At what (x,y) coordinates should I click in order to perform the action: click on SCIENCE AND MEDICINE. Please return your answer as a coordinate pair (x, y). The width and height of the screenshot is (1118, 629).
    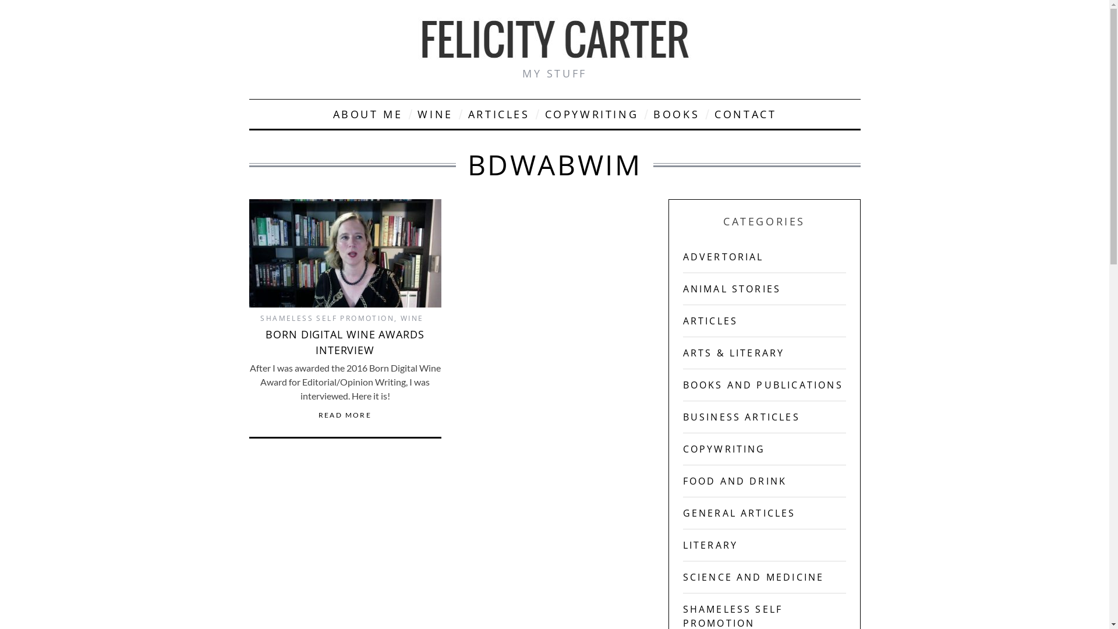
    Looking at the image, I should click on (753, 577).